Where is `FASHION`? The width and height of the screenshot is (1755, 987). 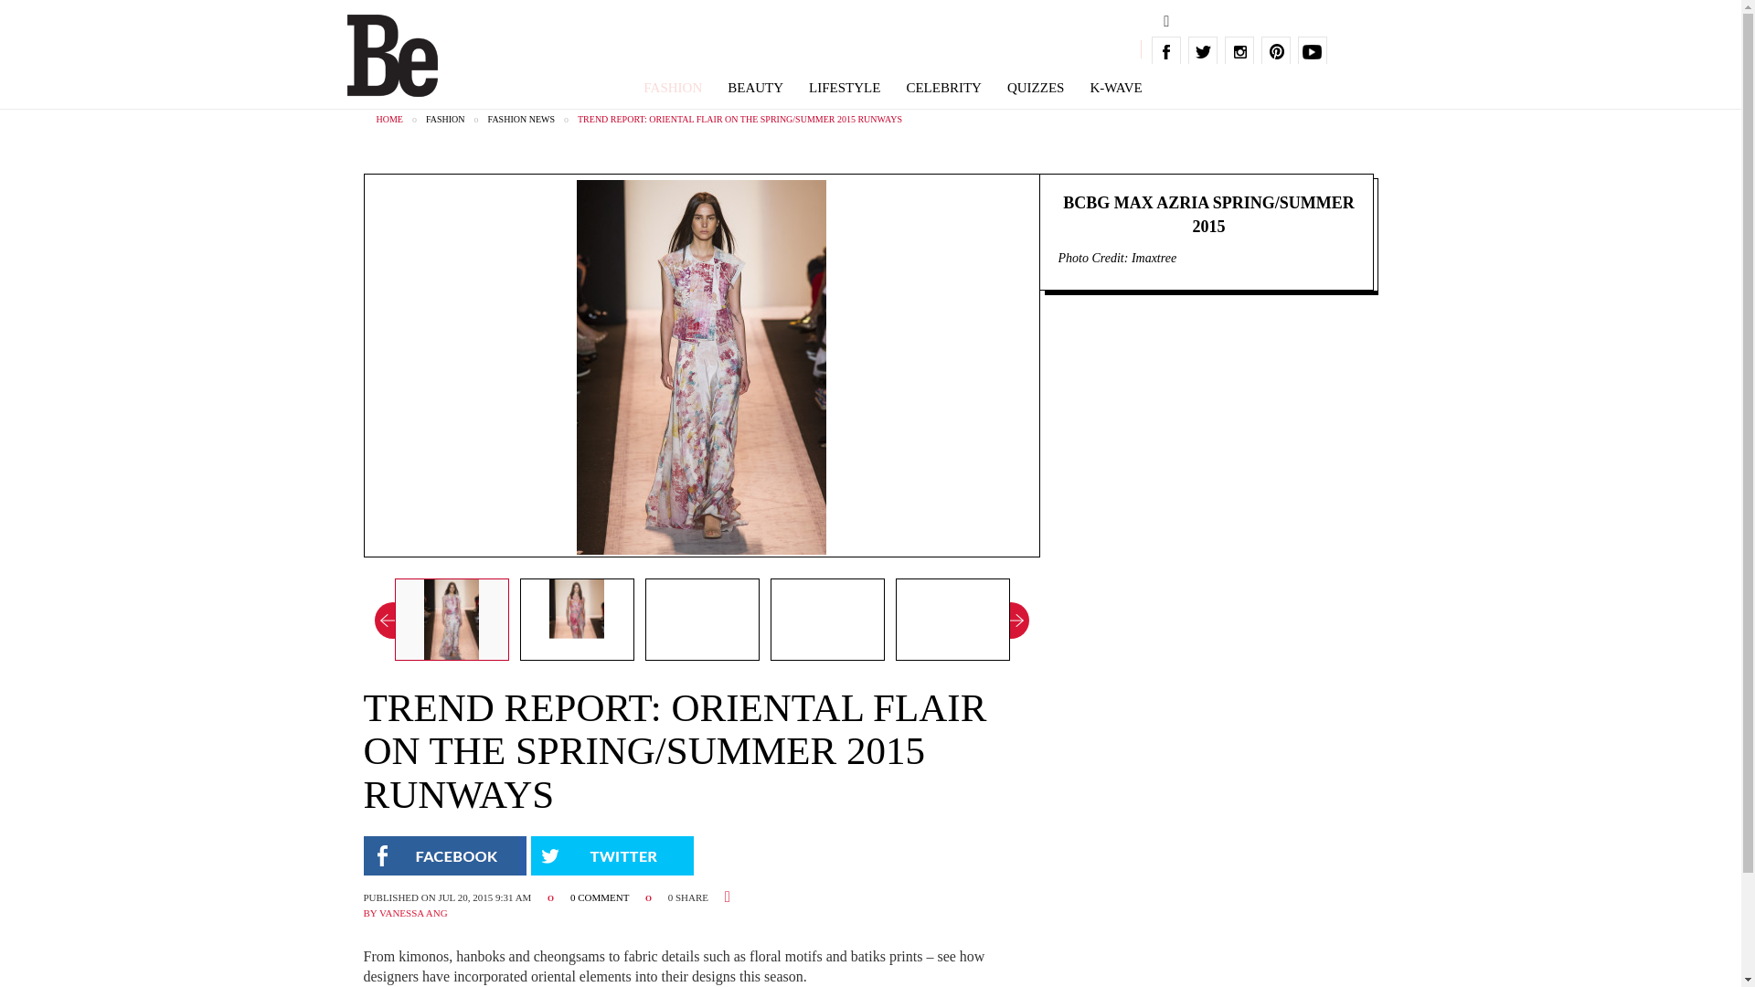 FASHION is located at coordinates (673, 88).